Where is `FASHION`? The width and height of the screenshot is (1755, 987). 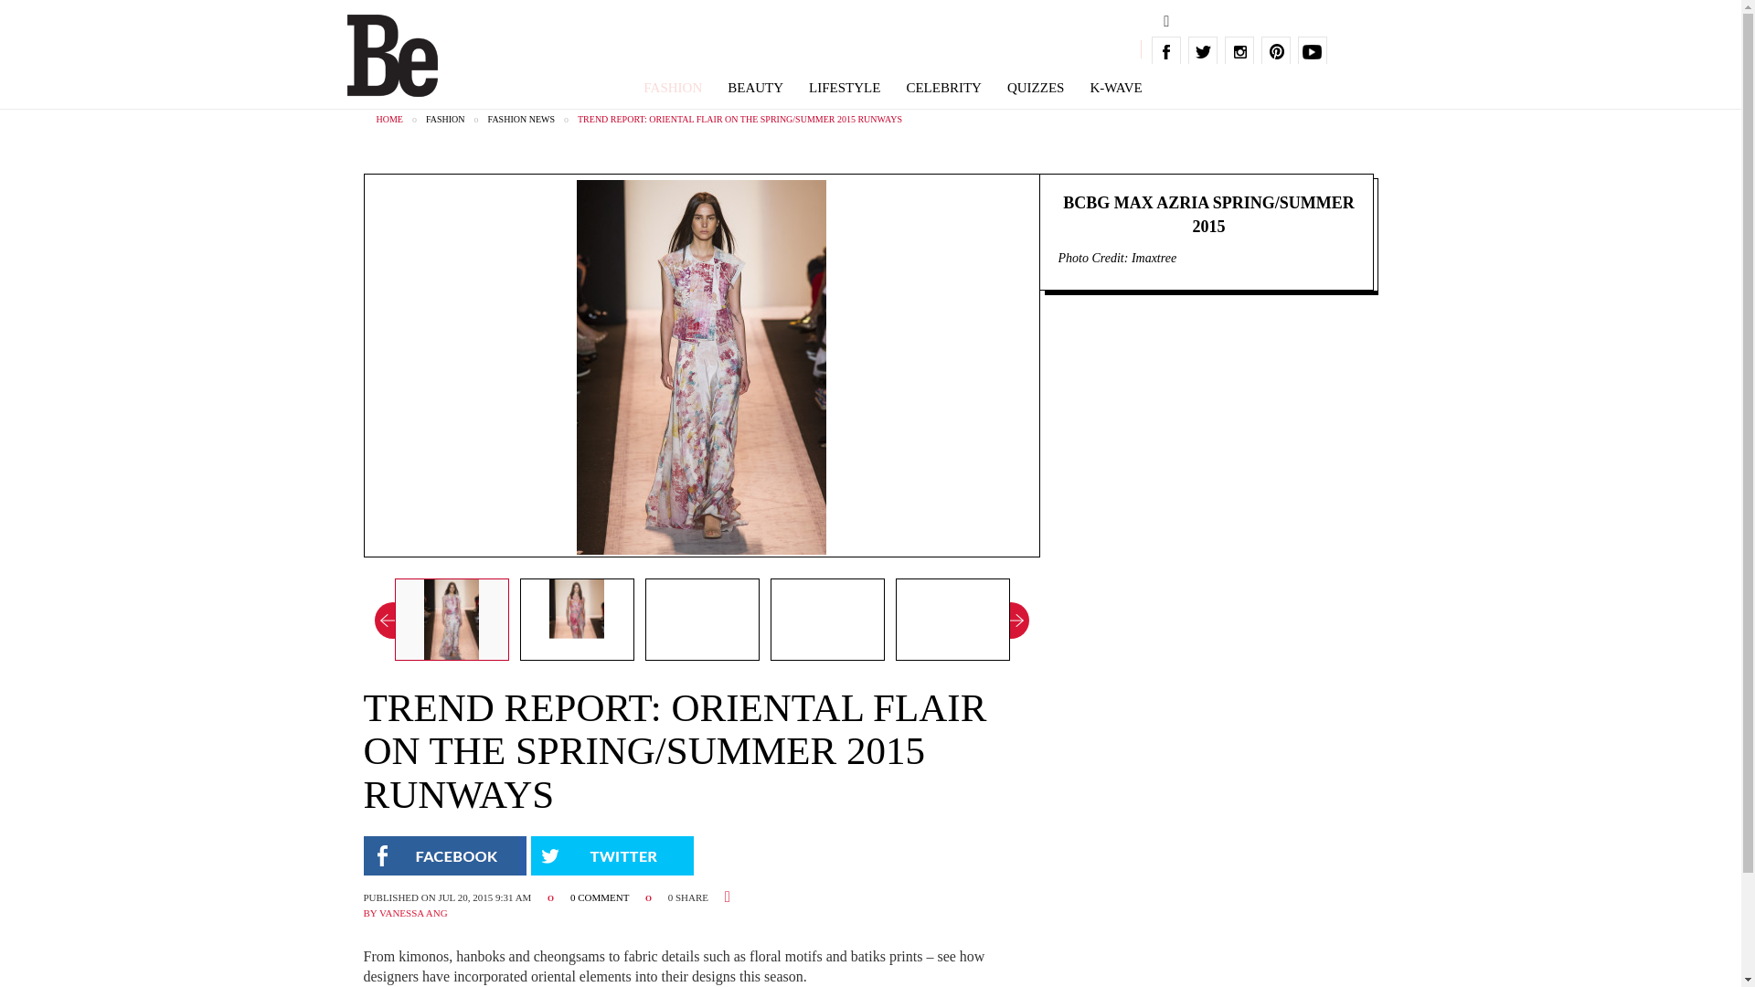 FASHION is located at coordinates (673, 88).